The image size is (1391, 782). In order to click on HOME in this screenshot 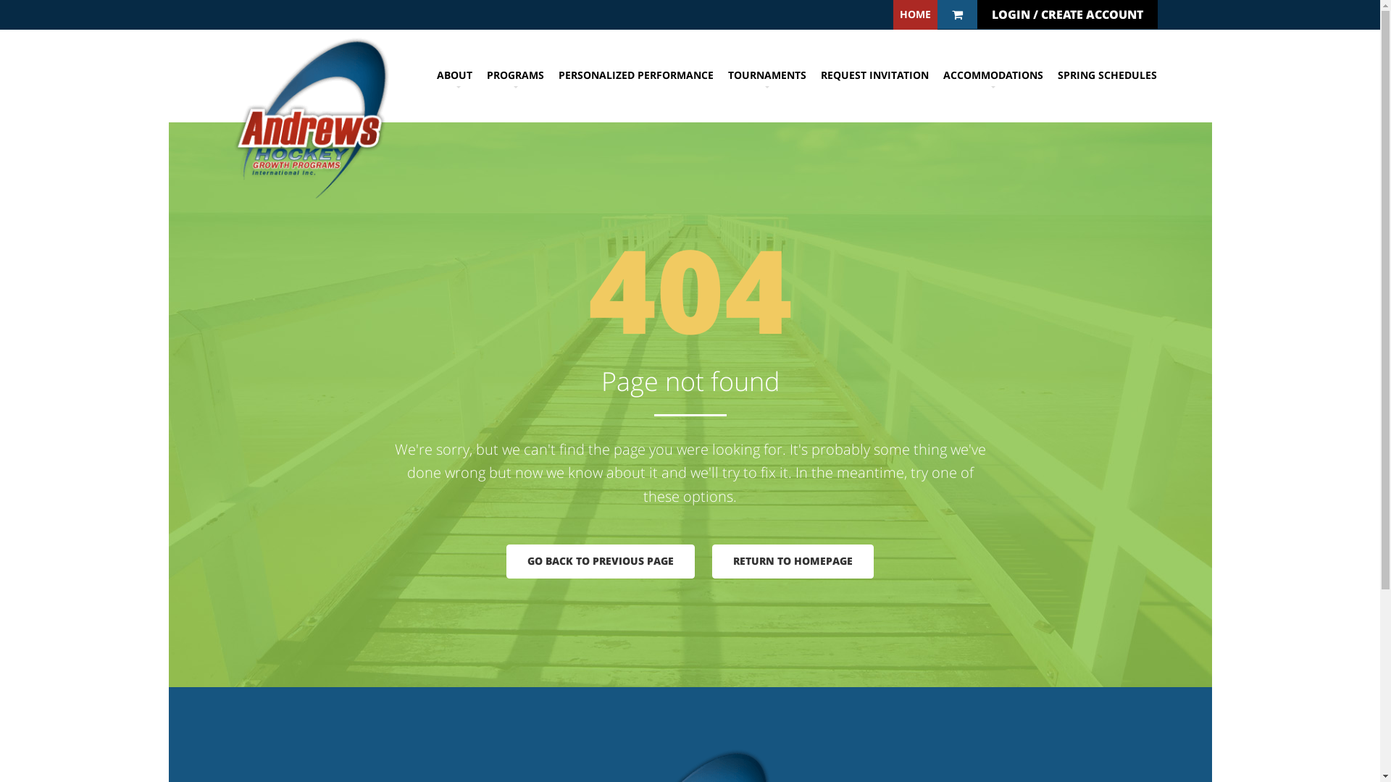, I will do `click(914, 14)`.